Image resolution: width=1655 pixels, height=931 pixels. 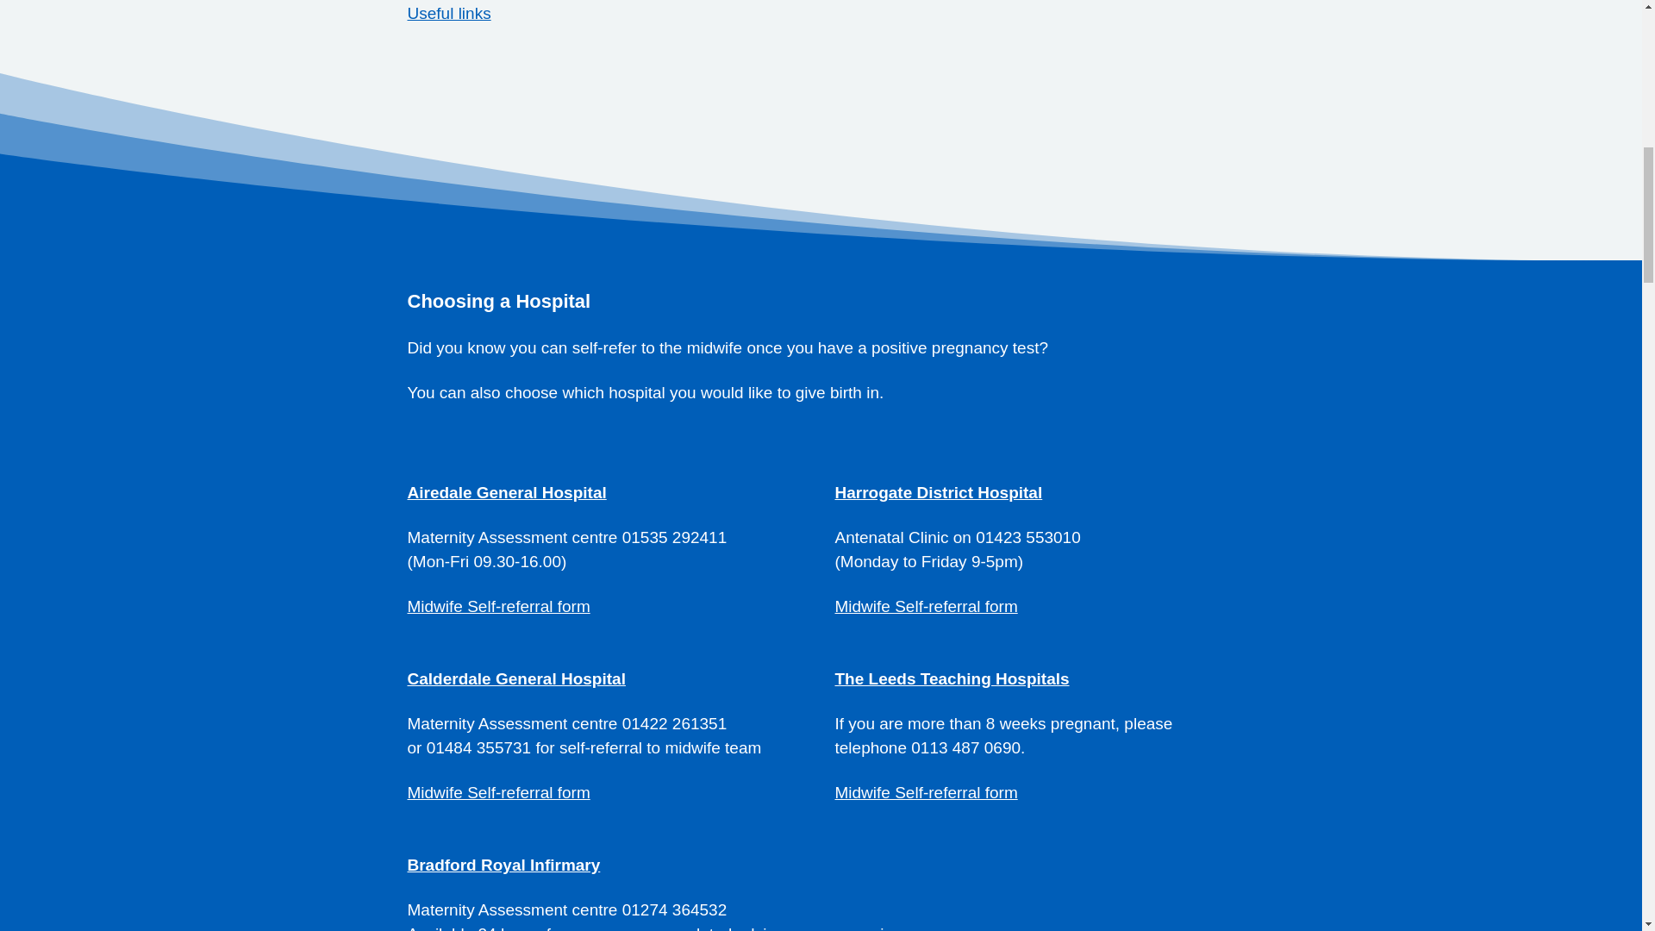 I want to click on The Leeds Teaching Hospitals, so click(x=952, y=678).